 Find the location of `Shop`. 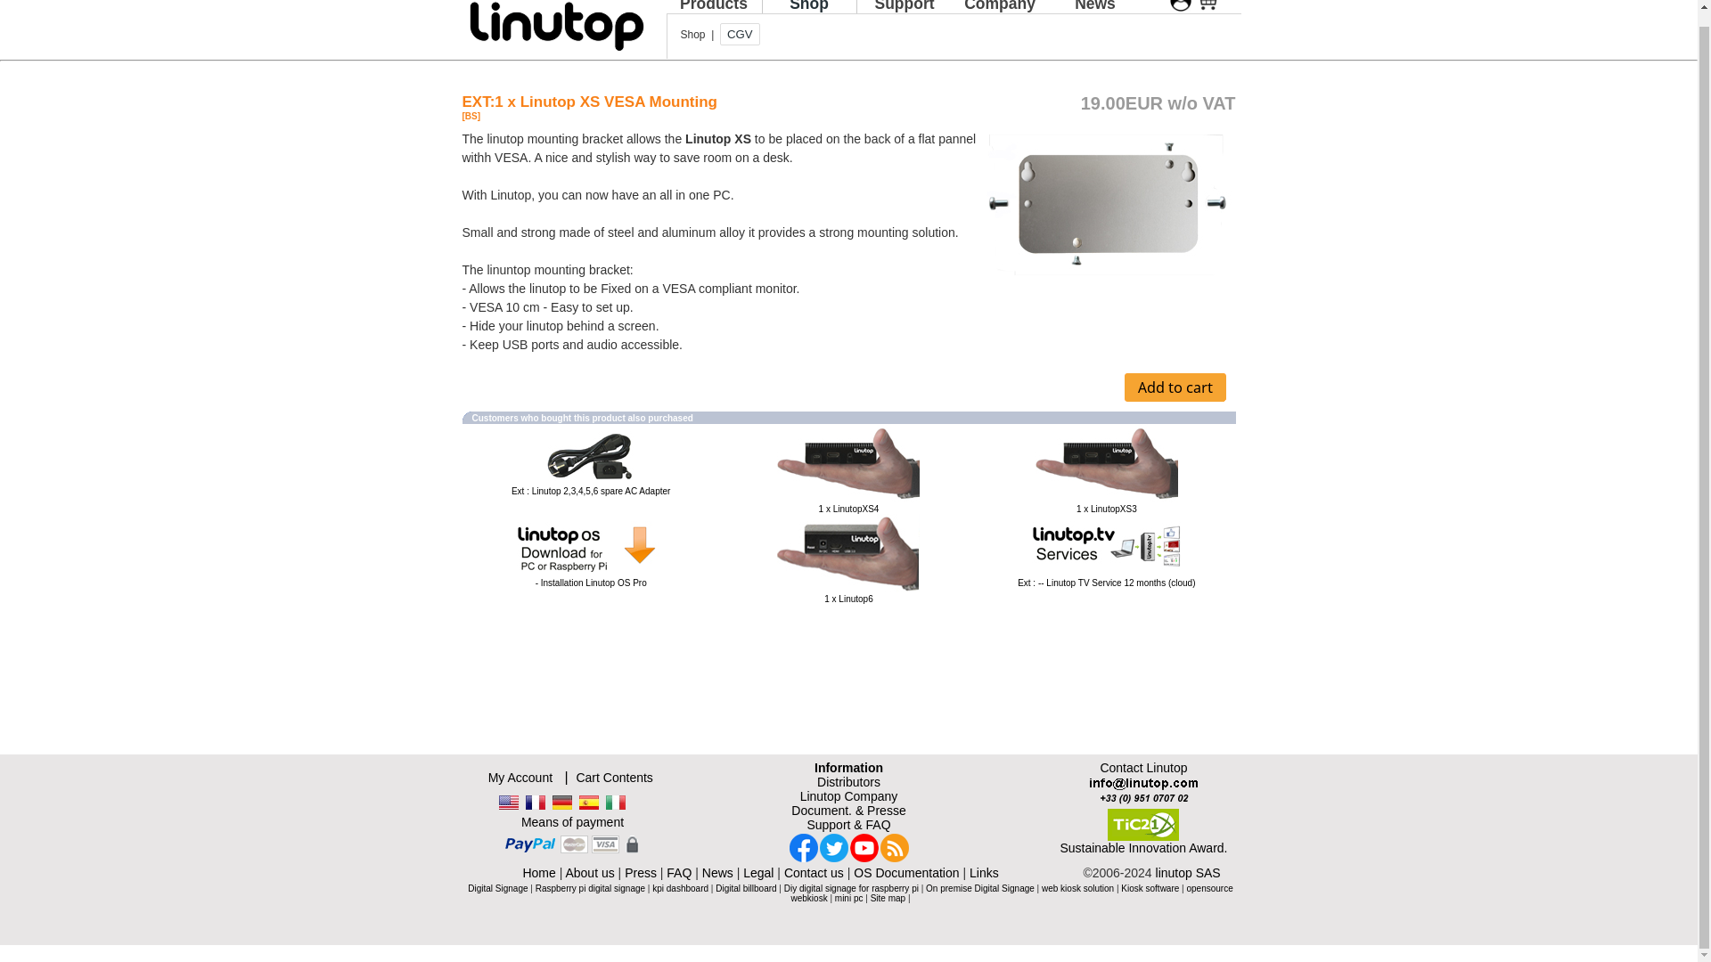

Shop is located at coordinates (809, 7).